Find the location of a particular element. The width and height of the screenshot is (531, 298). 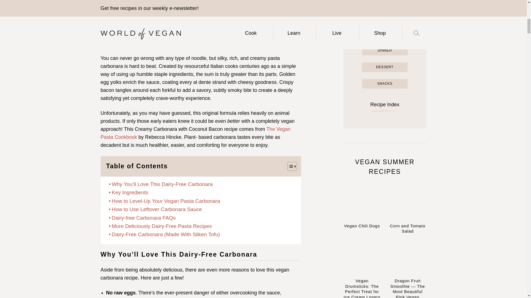

How to Level-Up Your Vegan Pasta Carbonara is located at coordinates (164, 201).